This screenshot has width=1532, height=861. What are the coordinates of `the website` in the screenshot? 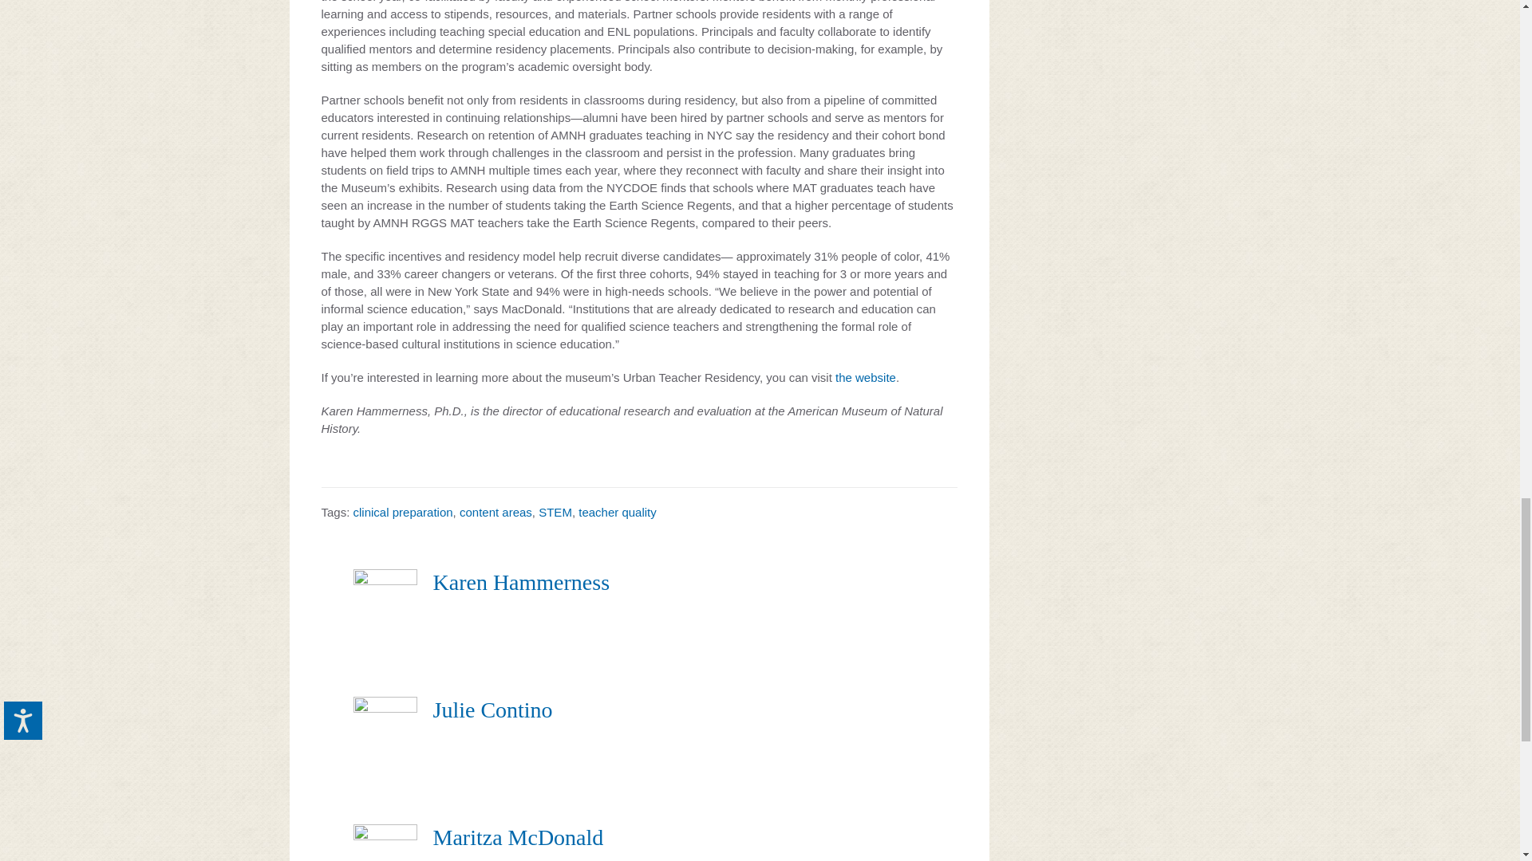 It's located at (865, 377).